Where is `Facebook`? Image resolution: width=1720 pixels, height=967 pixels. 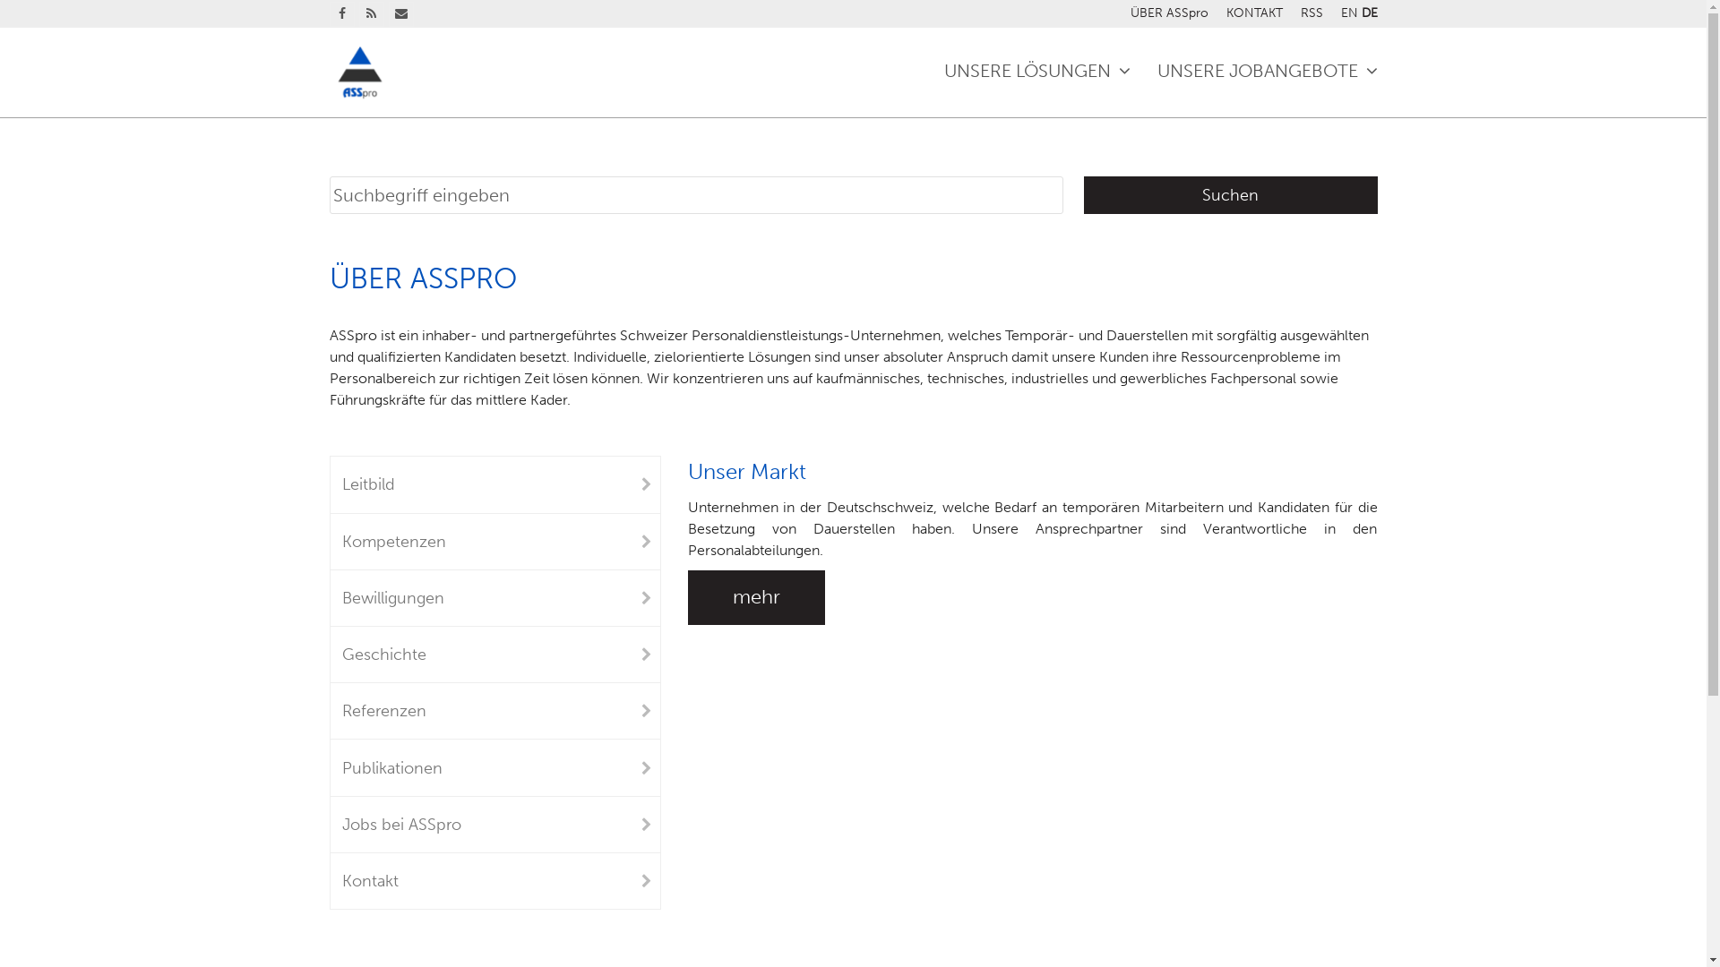
Facebook is located at coordinates (342, 14).